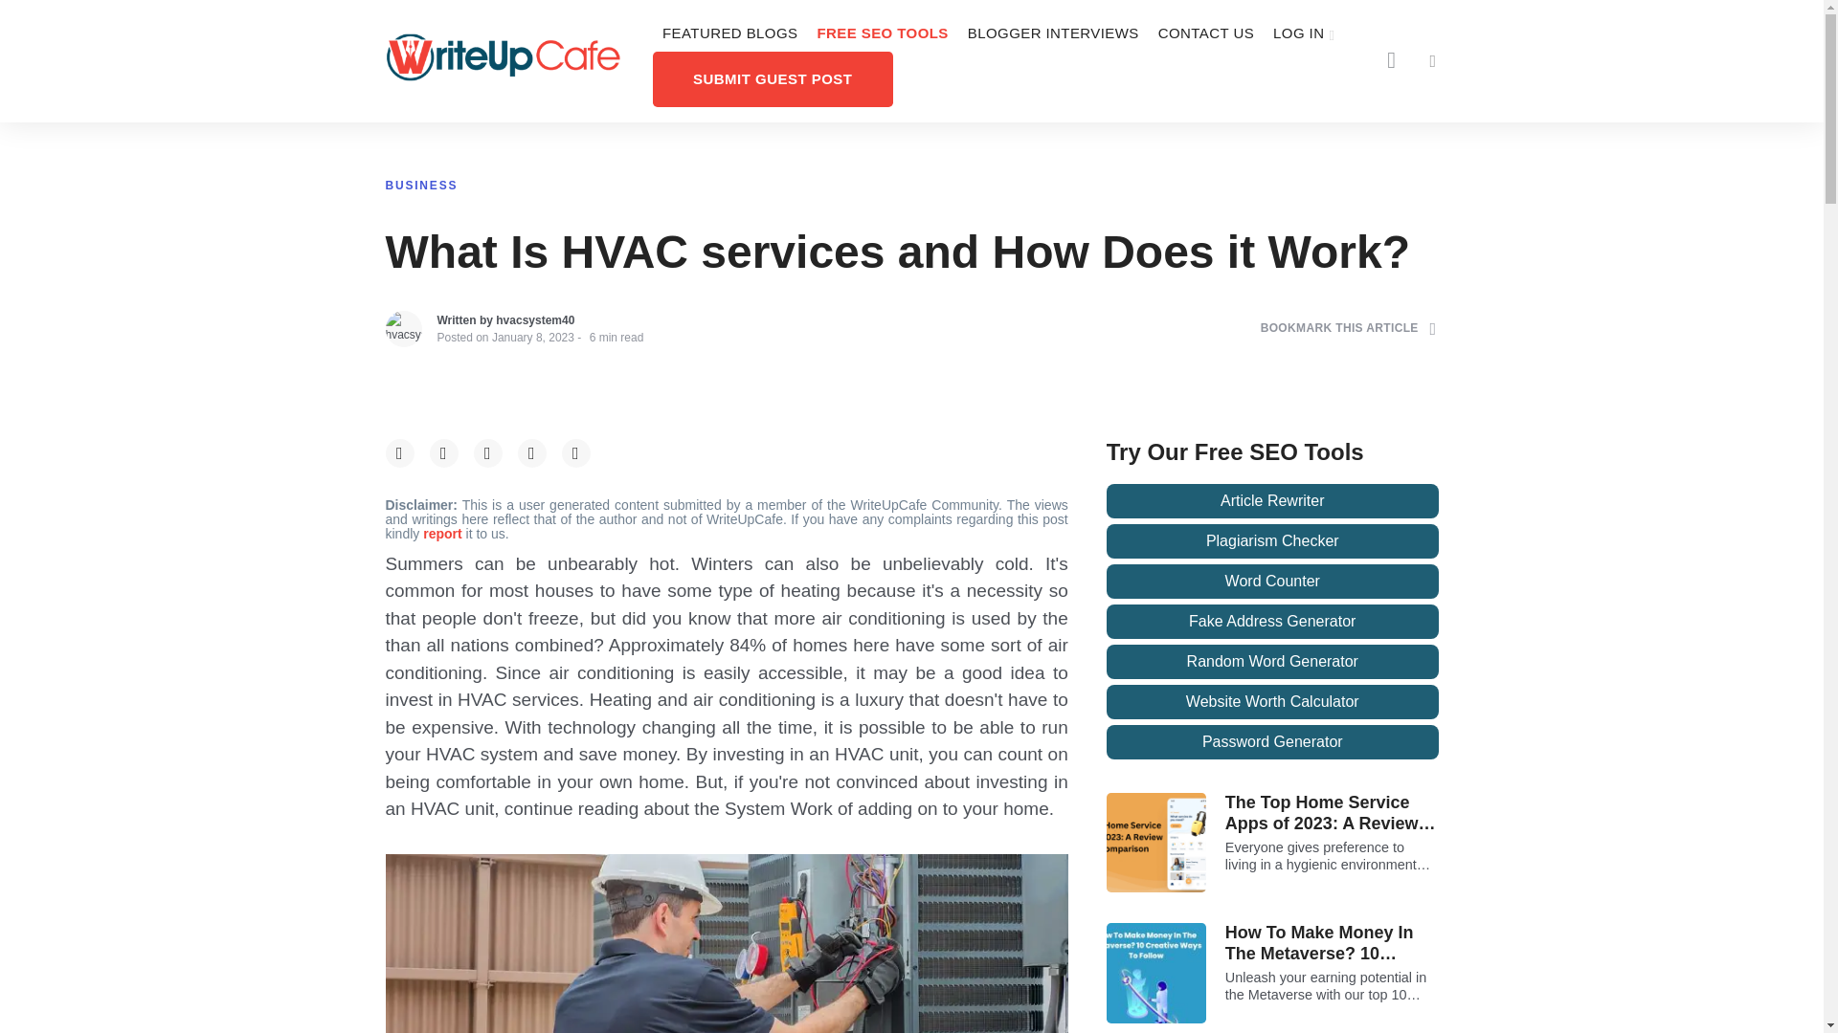  I want to click on report, so click(443, 533).